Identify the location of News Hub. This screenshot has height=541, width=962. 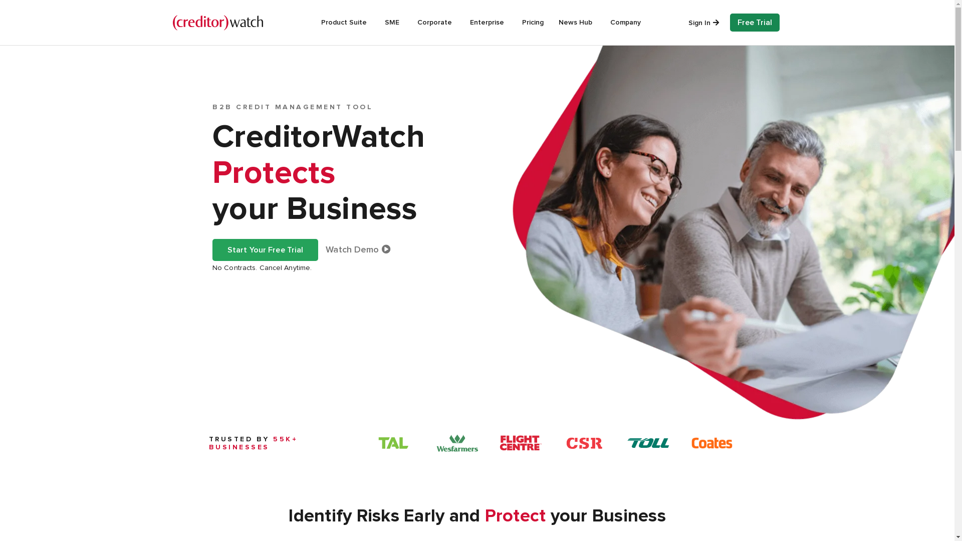
(577, 23).